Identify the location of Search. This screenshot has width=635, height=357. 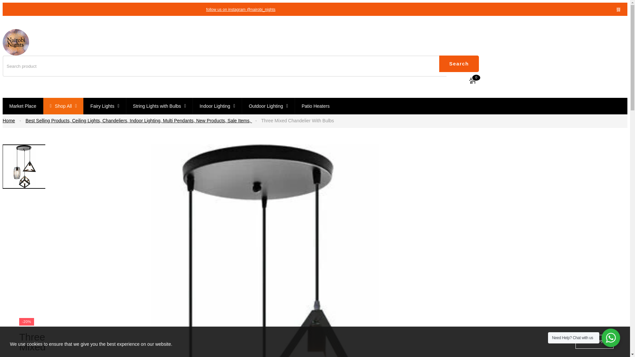
(459, 64).